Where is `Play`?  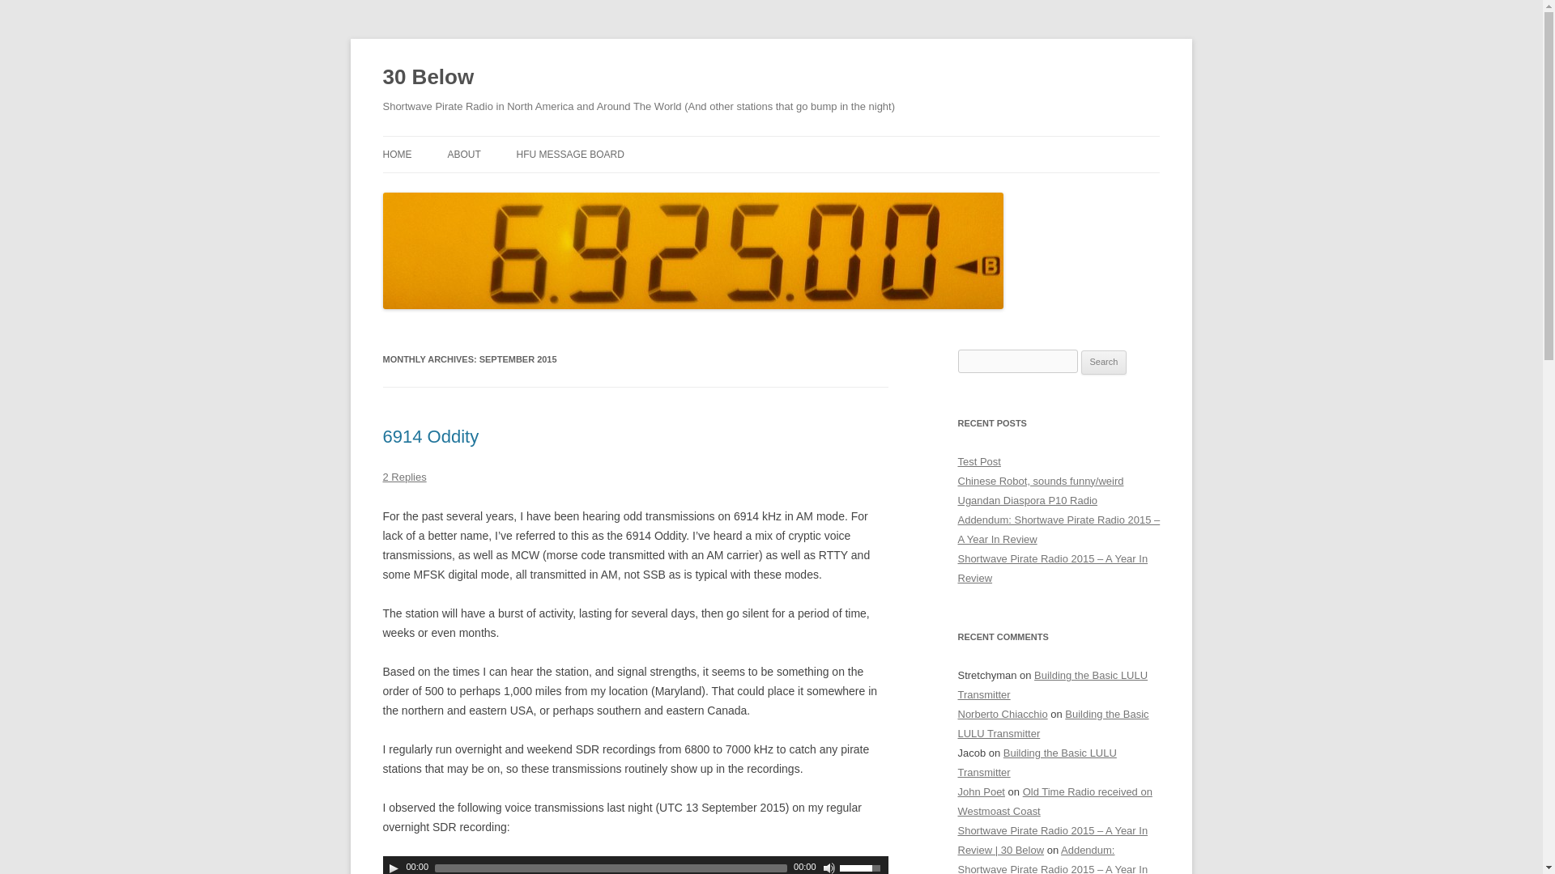
Play is located at coordinates (394, 868).